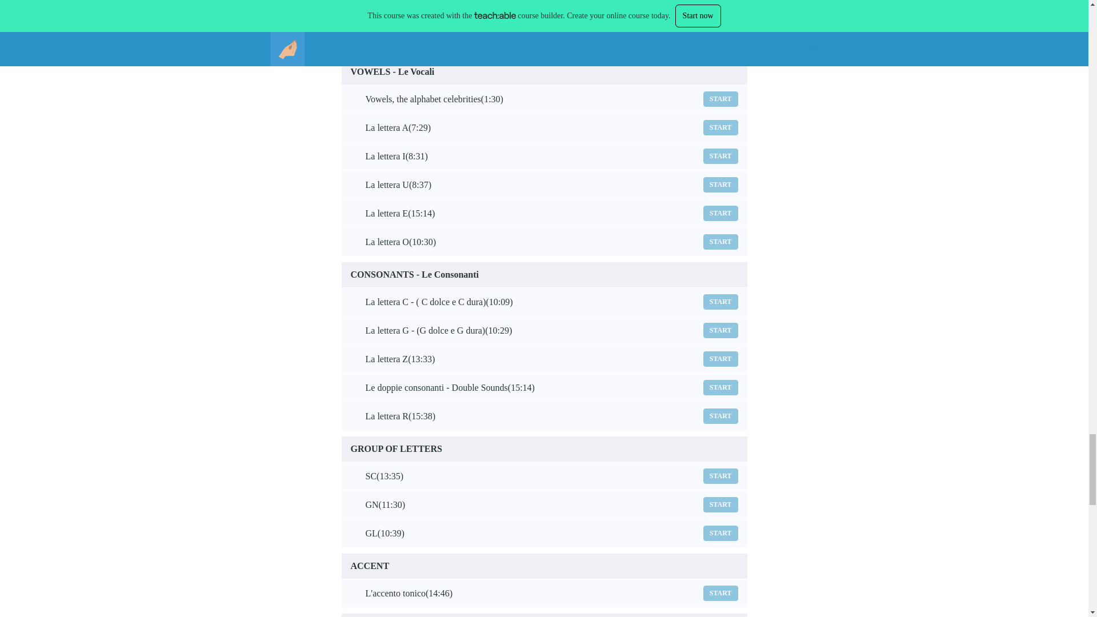  I want to click on START, so click(720, 39).